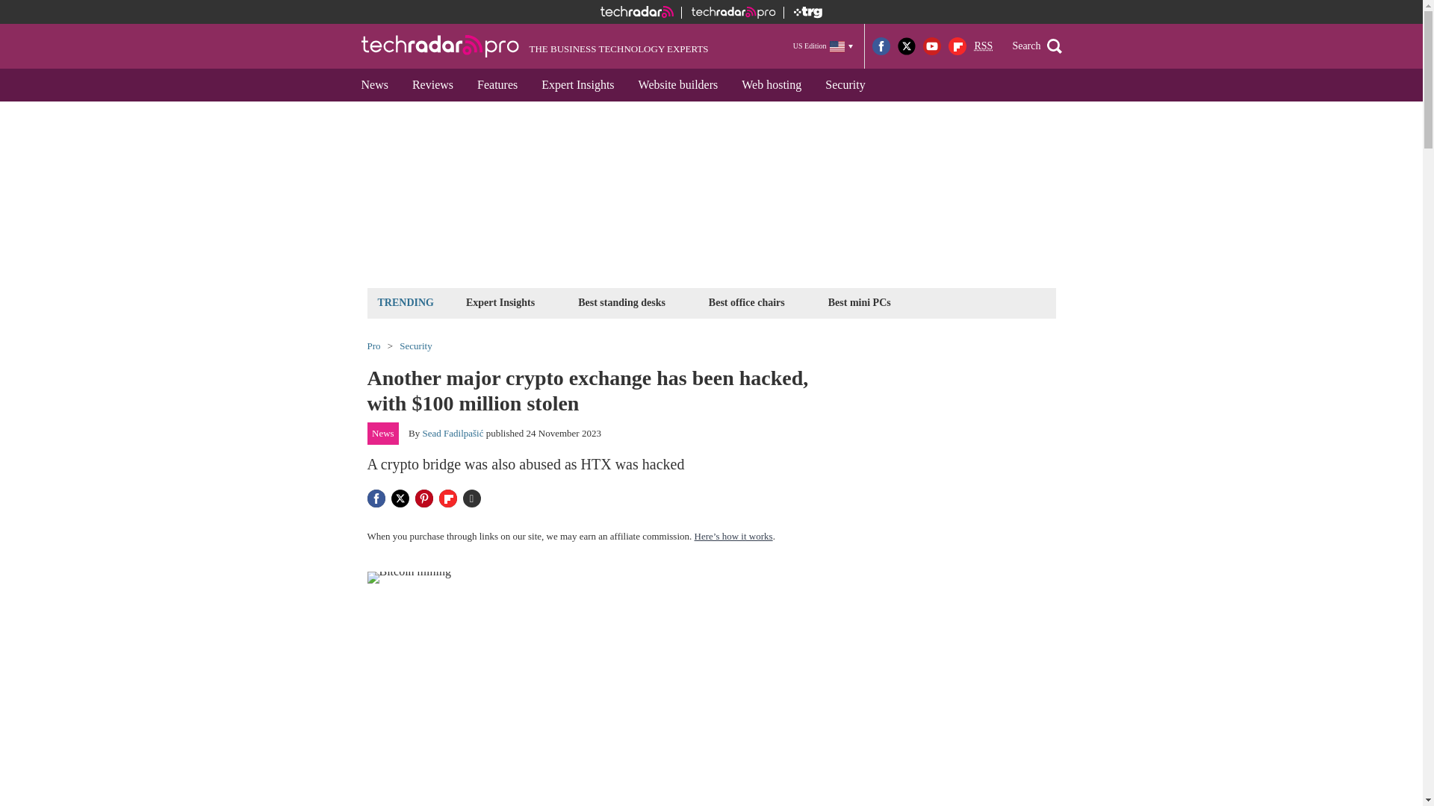 This screenshot has height=806, width=1434. What do you see at coordinates (844, 85) in the screenshot?
I see `Security` at bounding box center [844, 85].